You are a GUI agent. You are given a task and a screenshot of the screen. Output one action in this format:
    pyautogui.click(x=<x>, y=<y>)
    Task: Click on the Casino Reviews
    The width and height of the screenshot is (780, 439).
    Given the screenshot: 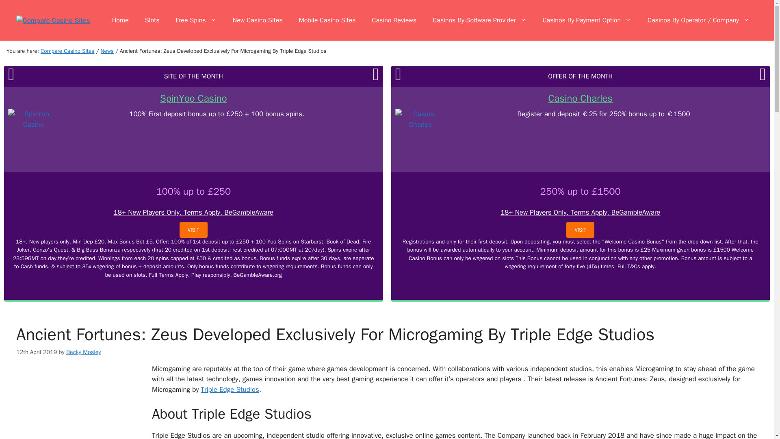 What is the action you would take?
    pyautogui.click(x=394, y=20)
    